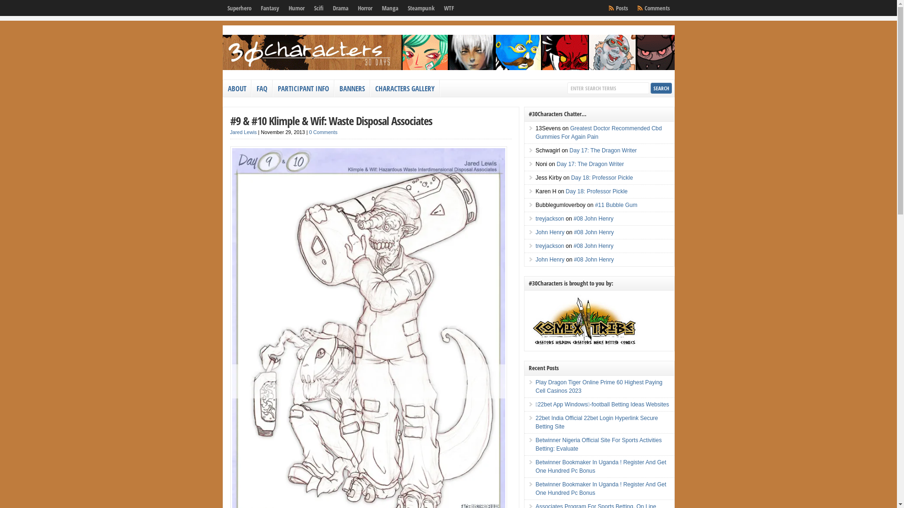  I want to click on treyjackson, so click(550, 246).